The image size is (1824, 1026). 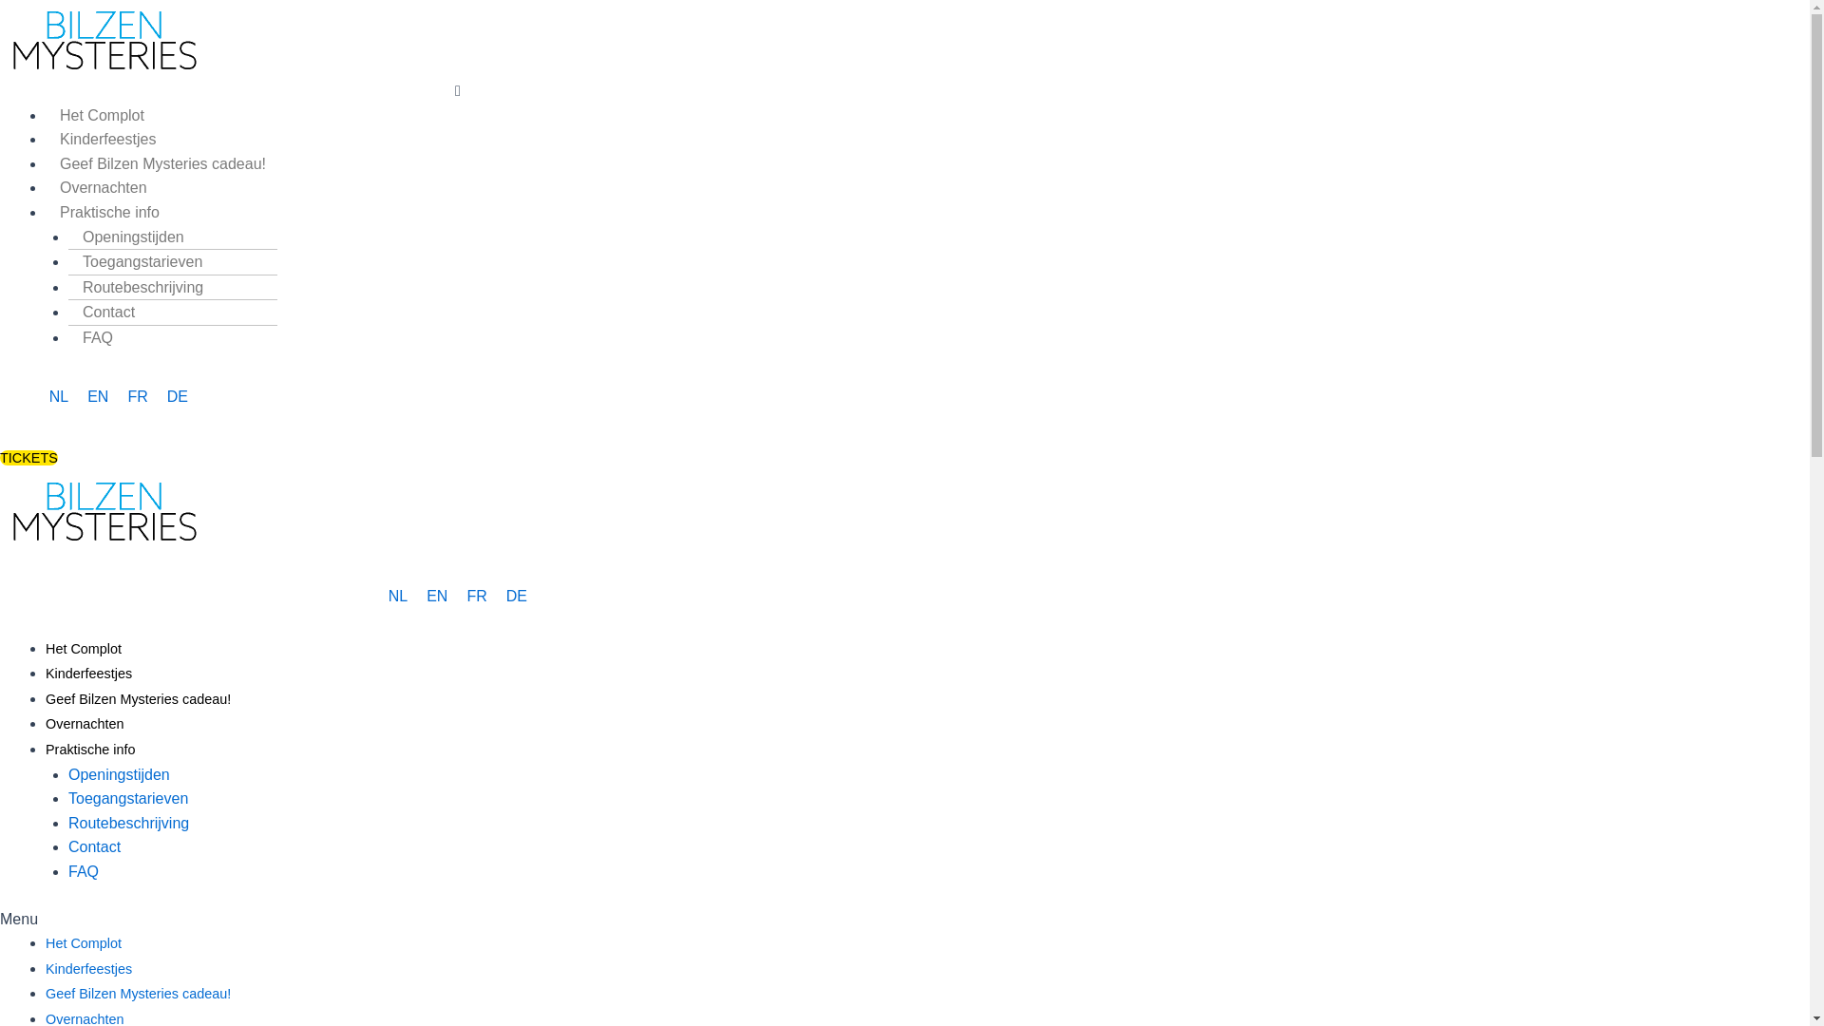 I want to click on FAQ, so click(x=98, y=338).